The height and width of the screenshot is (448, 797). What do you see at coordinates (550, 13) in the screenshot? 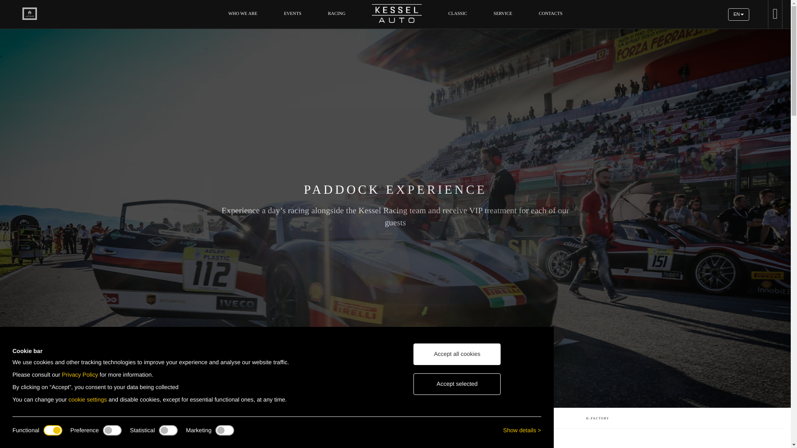
I see `K-FACTORY` at bounding box center [550, 13].